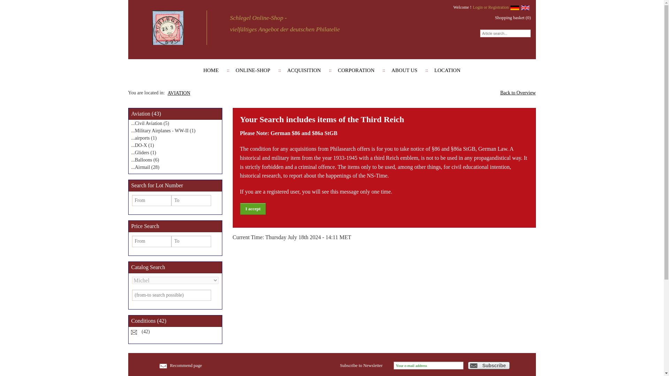 This screenshot has width=669, height=376. What do you see at coordinates (491, 7) in the screenshot?
I see `Login or Registration` at bounding box center [491, 7].